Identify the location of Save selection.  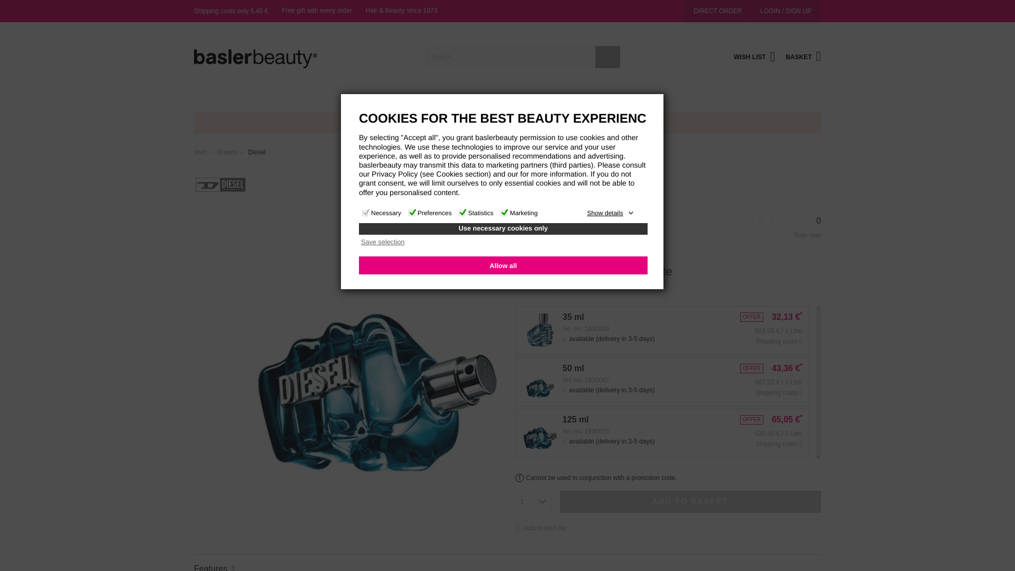
(503, 243).